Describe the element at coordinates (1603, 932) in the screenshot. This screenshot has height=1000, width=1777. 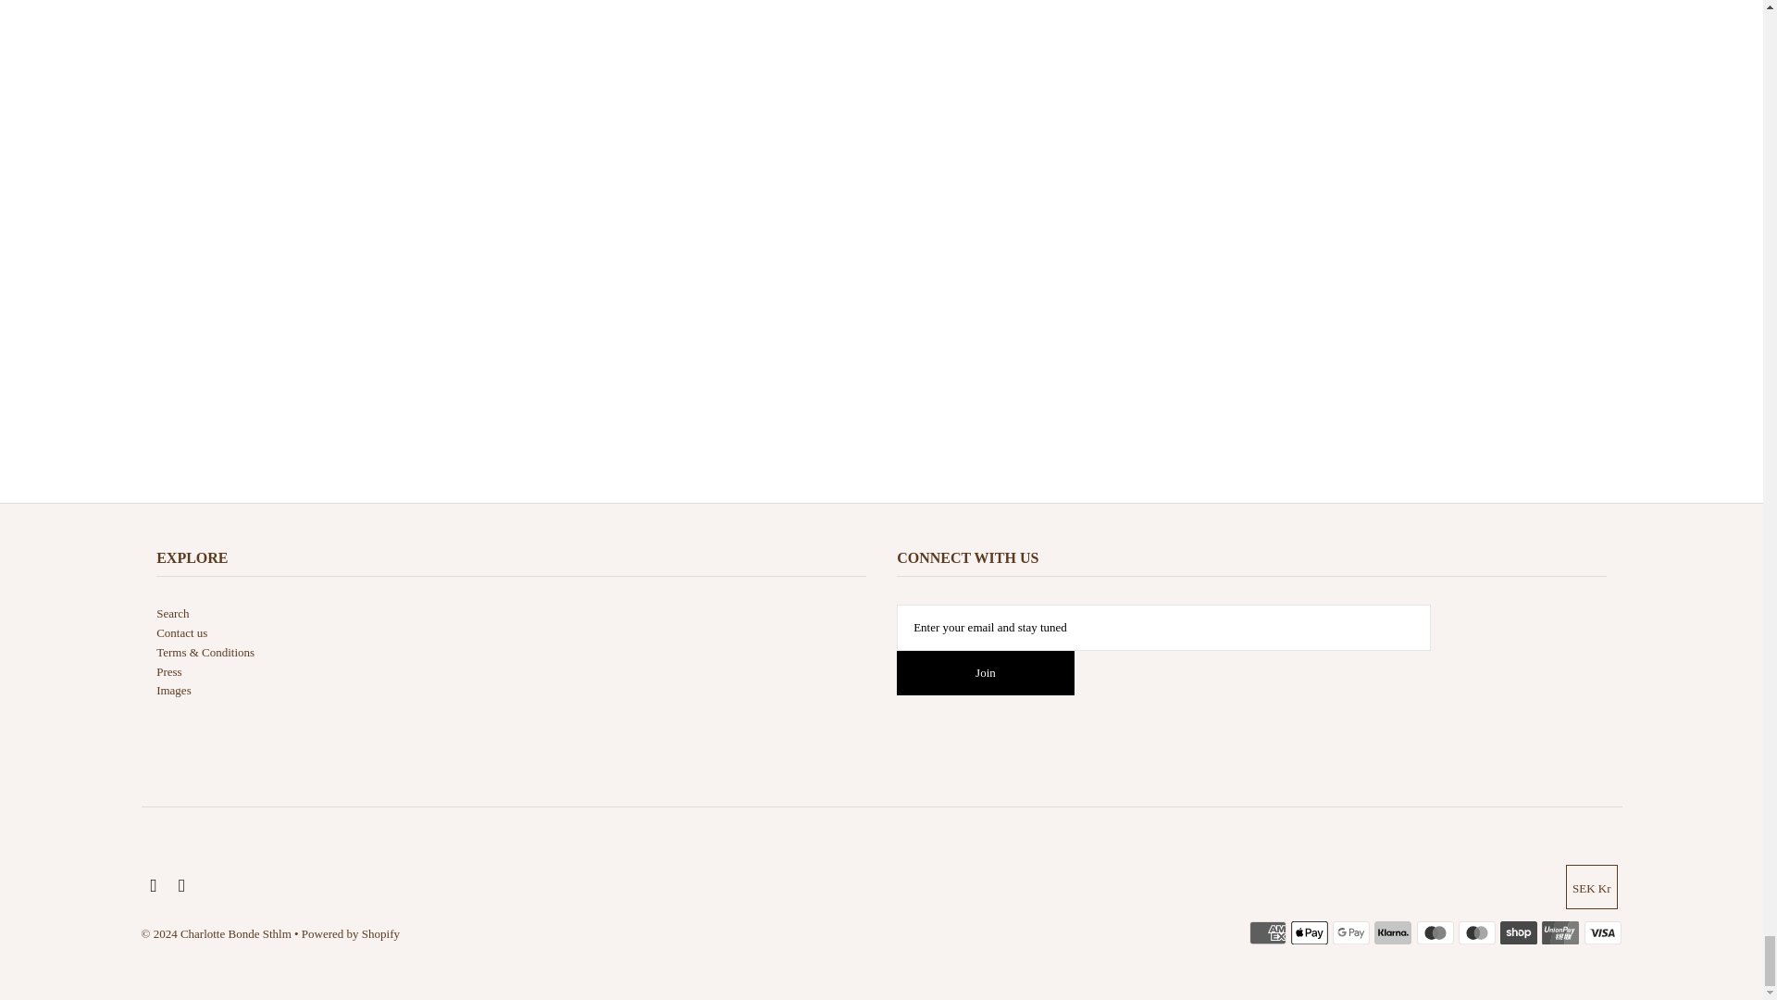
I see `Visa` at that location.